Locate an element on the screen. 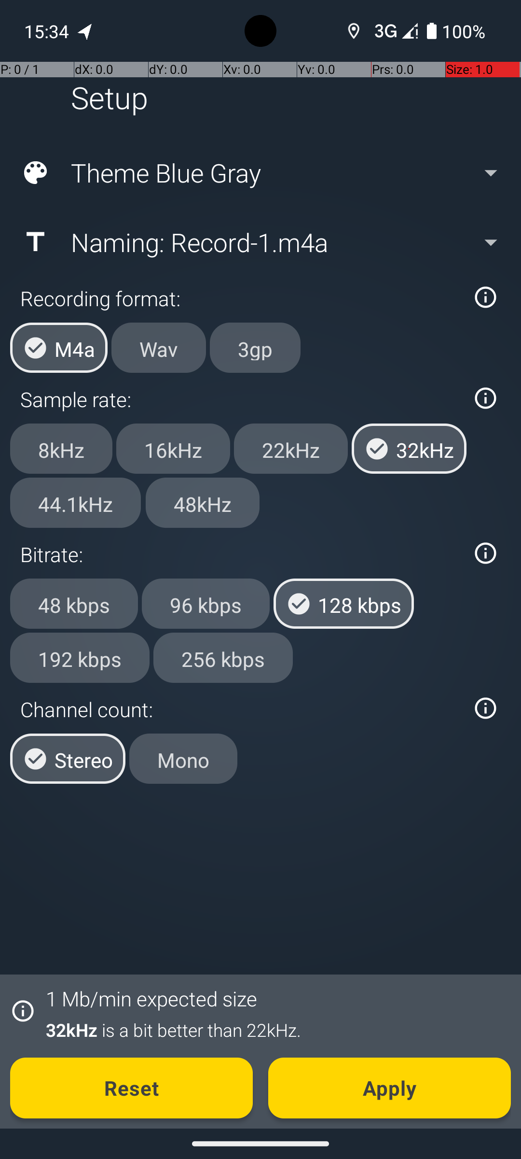 This screenshot has width=521, height=1159. Apply is located at coordinates (390, 1088).